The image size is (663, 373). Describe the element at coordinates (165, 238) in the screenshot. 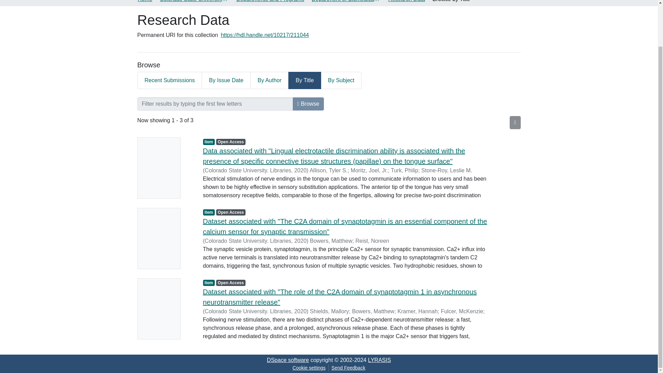

I see `No Thumbnail Available` at that location.